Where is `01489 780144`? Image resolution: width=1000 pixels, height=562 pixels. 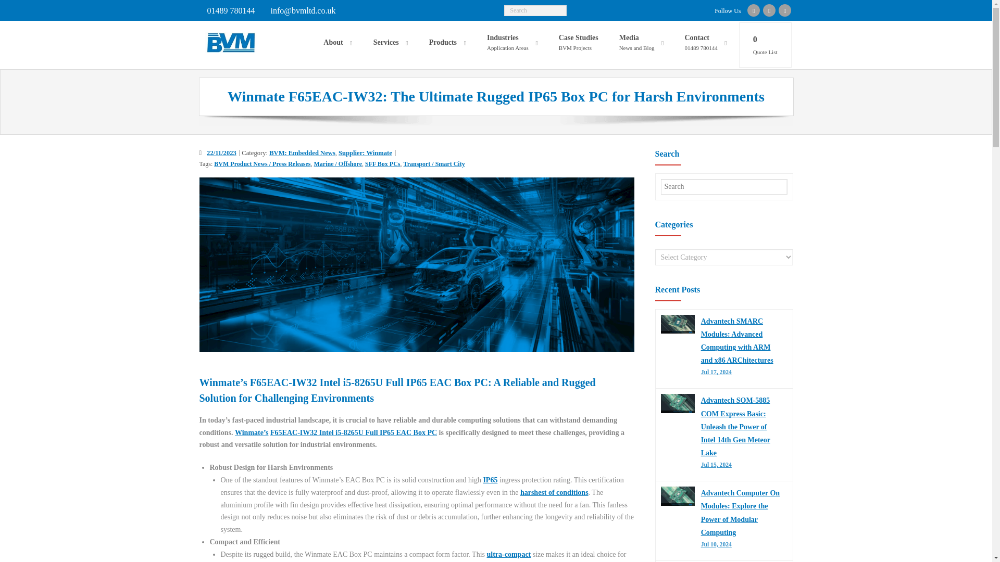
01489 780144 is located at coordinates (230, 10).